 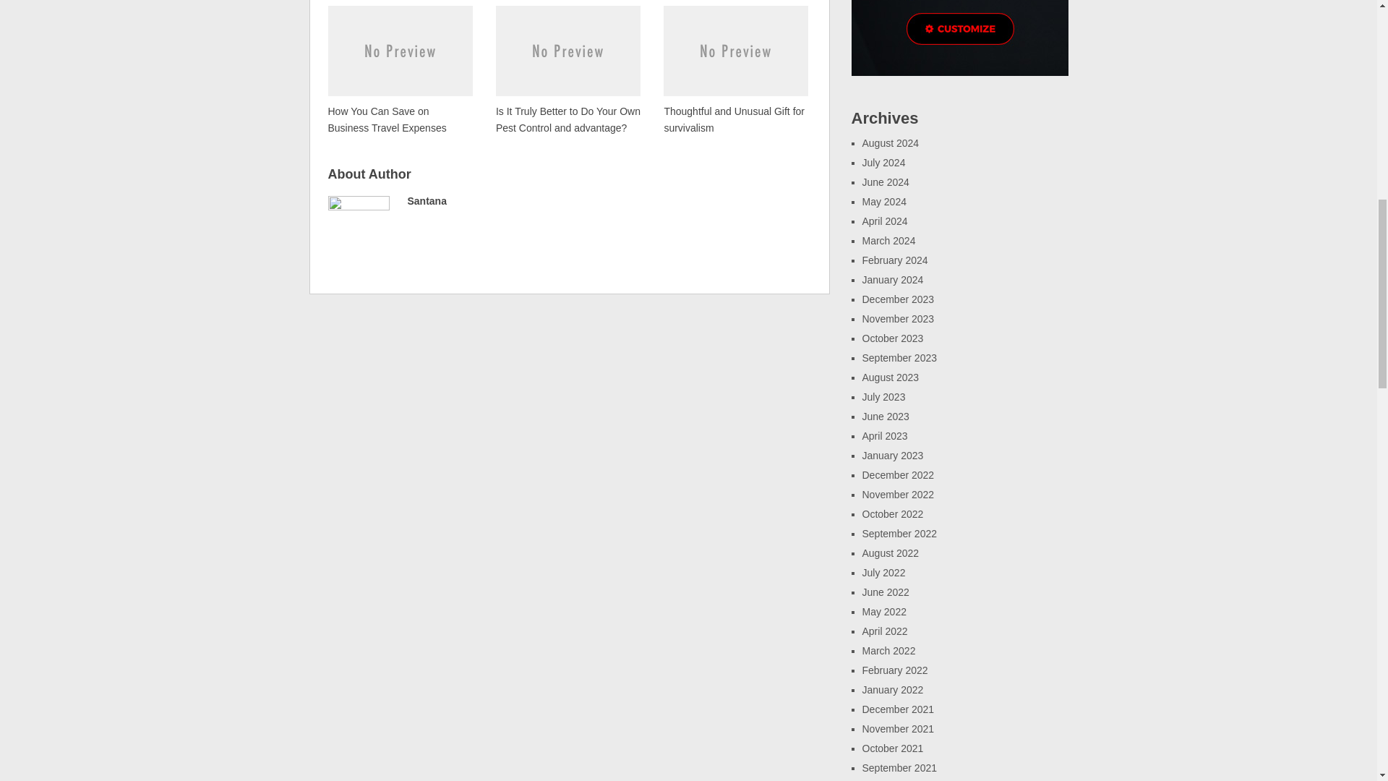 I want to click on August 2023, so click(x=891, y=377).